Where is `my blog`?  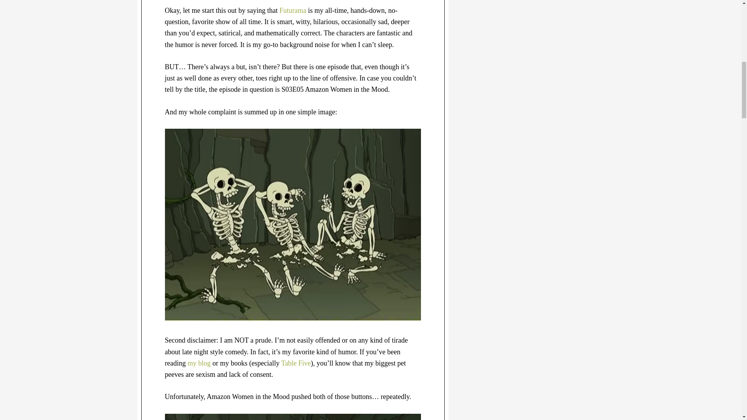 my blog is located at coordinates (199, 363).